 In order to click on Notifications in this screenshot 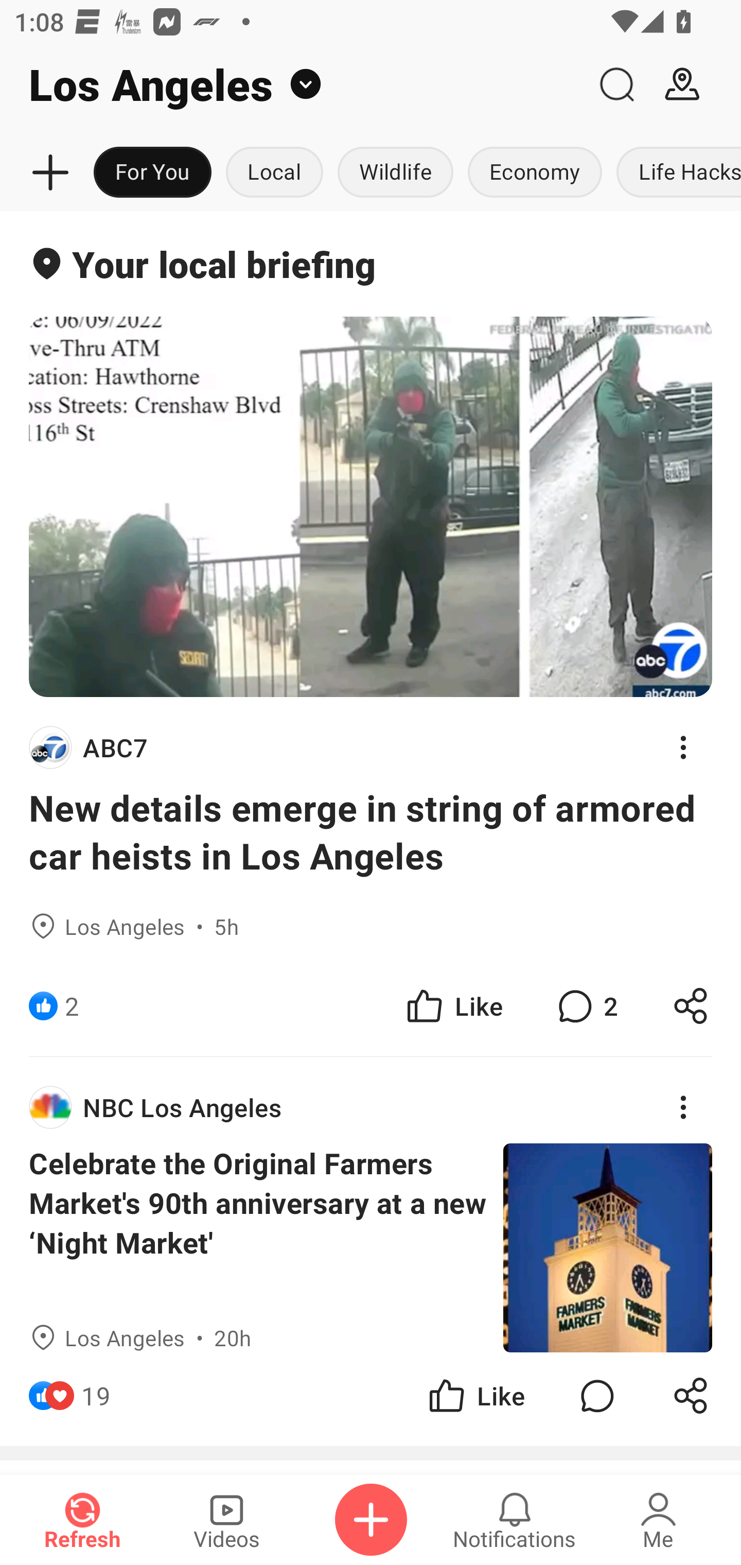, I will do `click(515, 1520)`.